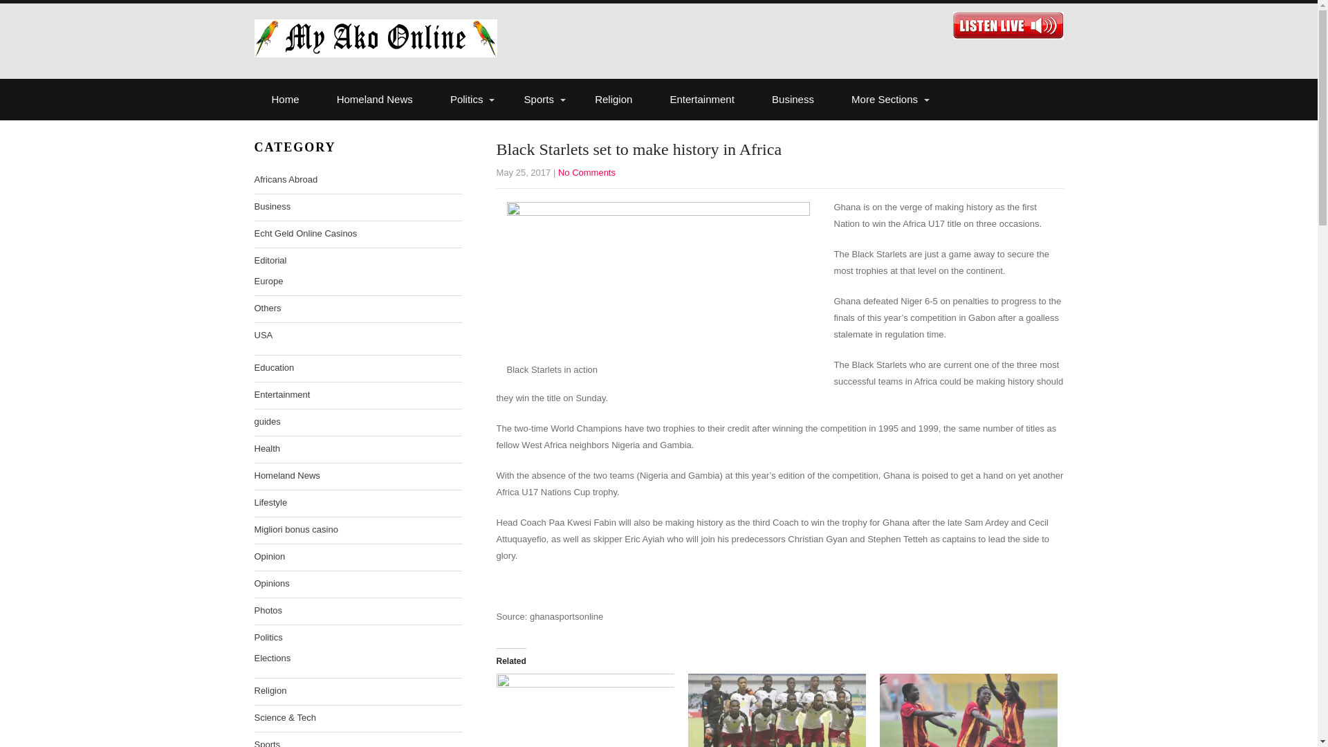 Image resolution: width=1328 pixels, height=747 pixels. What do you see at coordinates (702, 100) in the screenshot?
I see `Entertainment` at bounding box center [702, 100].